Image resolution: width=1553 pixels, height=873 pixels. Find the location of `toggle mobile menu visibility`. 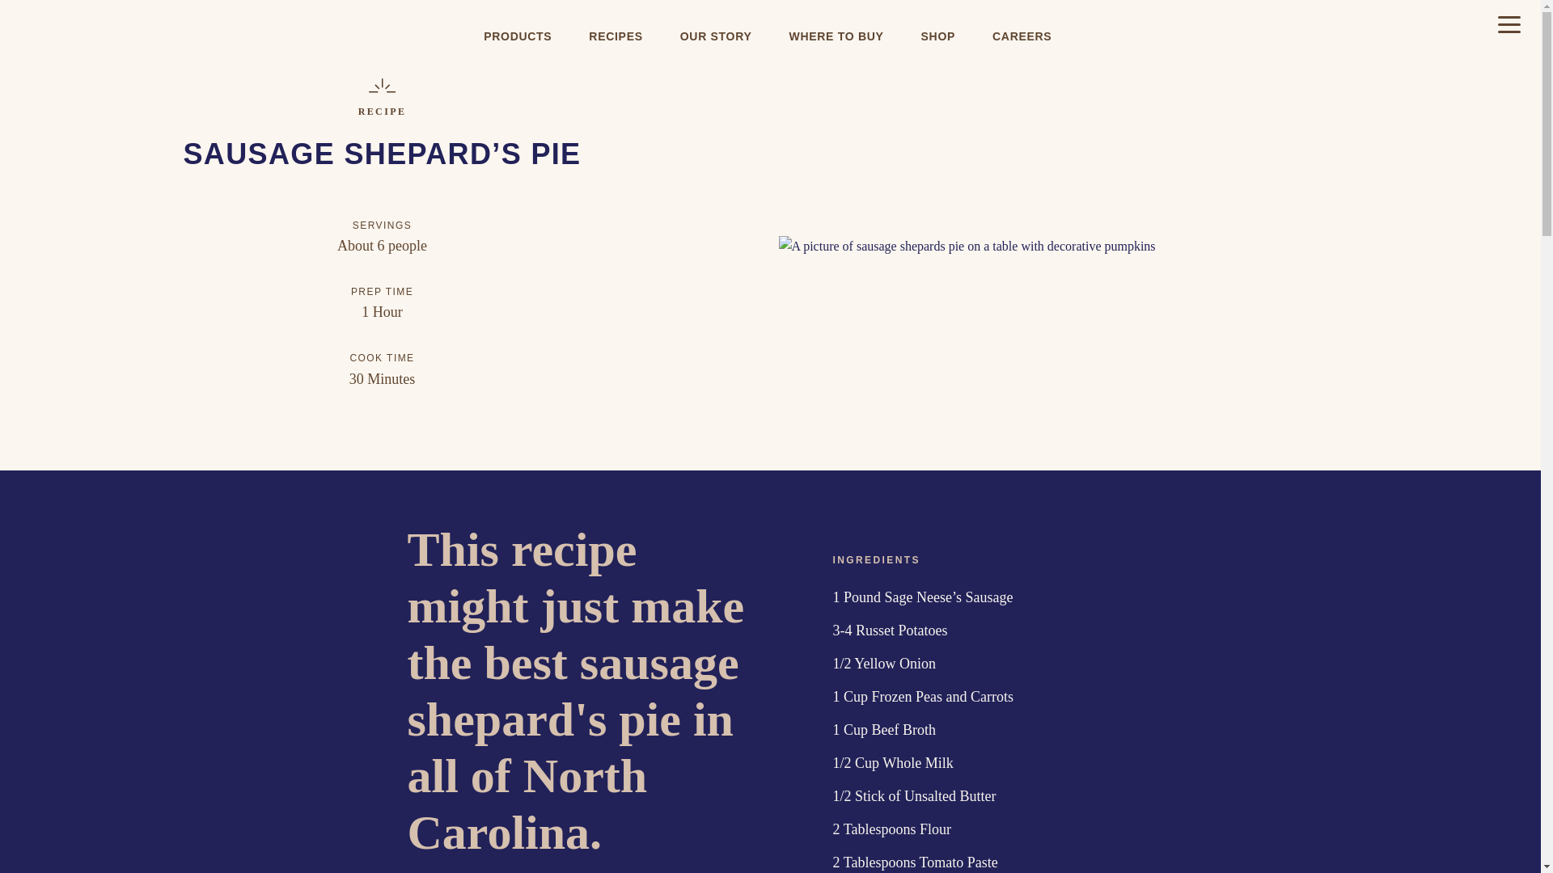

toggle mobile menu visibility is located at coordinates (1509, 26).